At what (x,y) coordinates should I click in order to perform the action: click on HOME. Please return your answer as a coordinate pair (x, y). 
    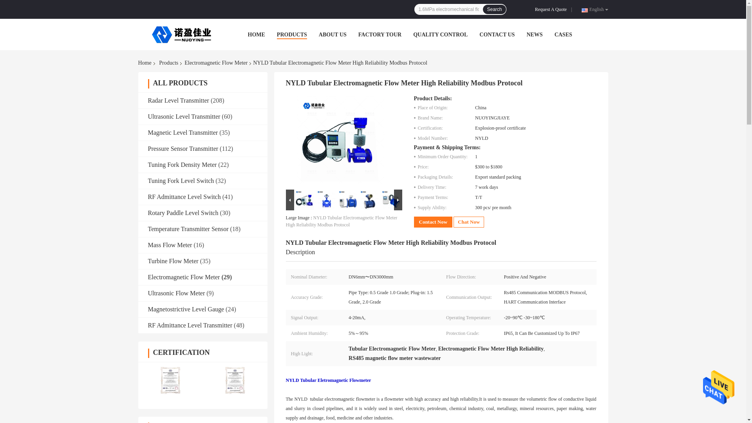
    Looking at the image, I should click on (256, 34).